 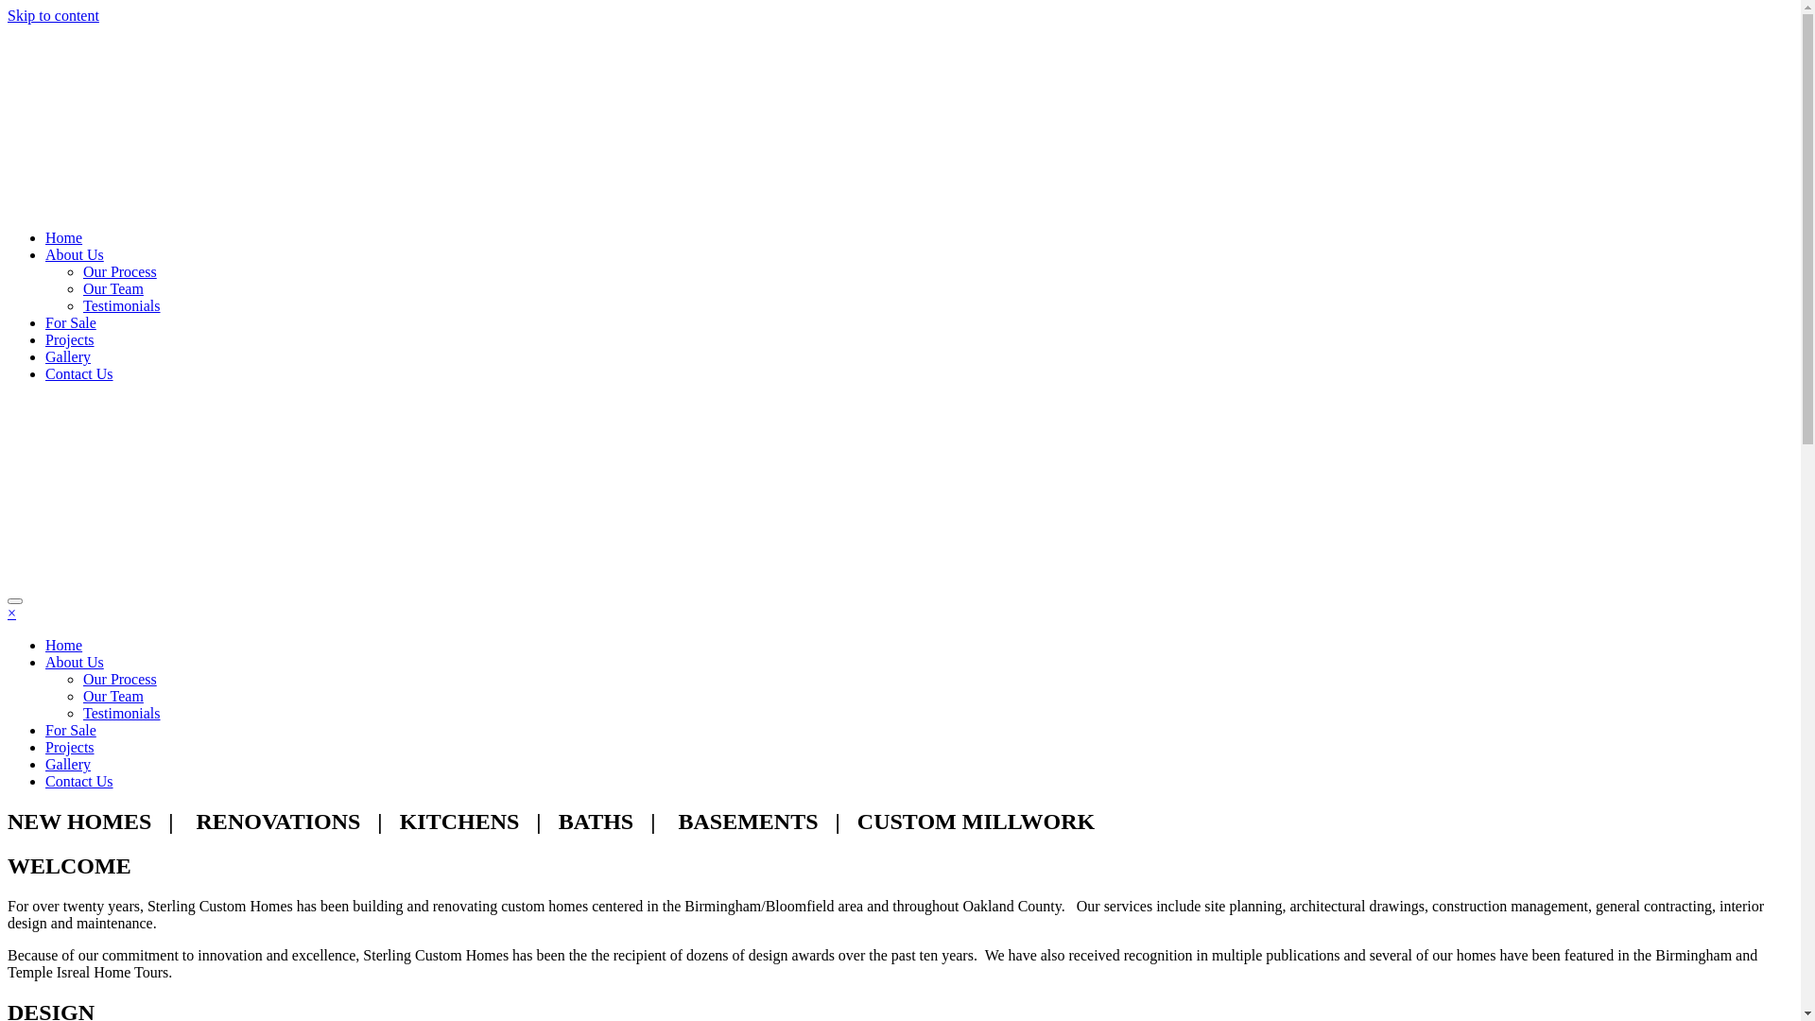 What do you see at coordinates (71, 730) in the screenshot?
I see `For Sale` at bounding box center [71, 730].